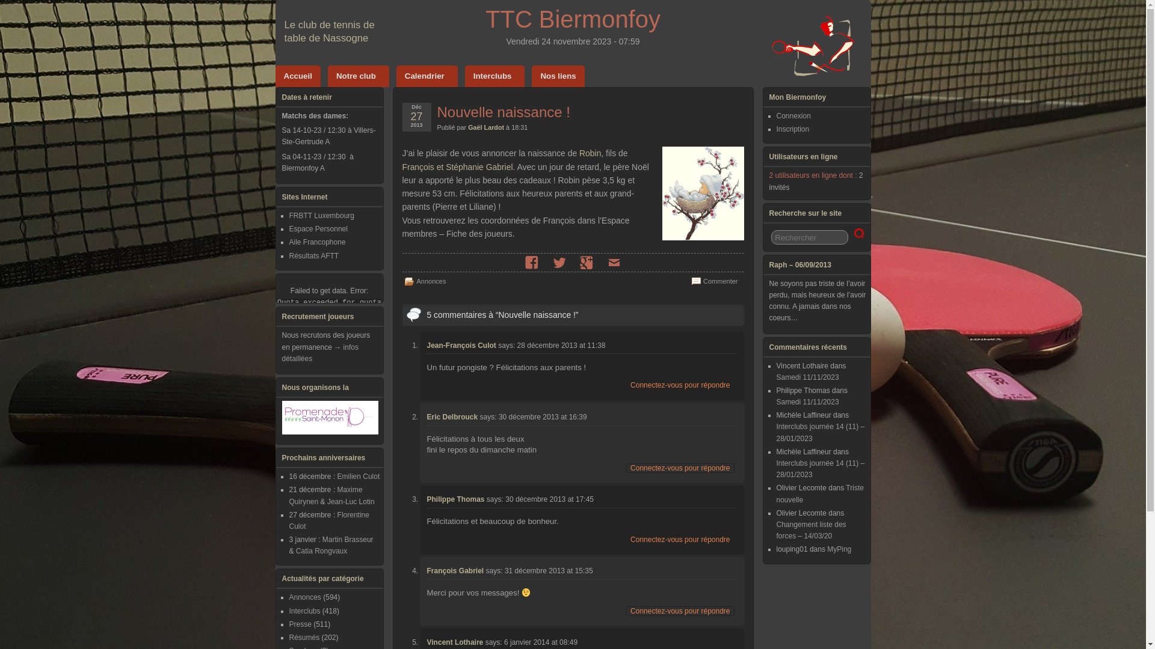 The height and width of the screenshot is (649, 1155). I want to click on Interclubs, so click(495, 76).